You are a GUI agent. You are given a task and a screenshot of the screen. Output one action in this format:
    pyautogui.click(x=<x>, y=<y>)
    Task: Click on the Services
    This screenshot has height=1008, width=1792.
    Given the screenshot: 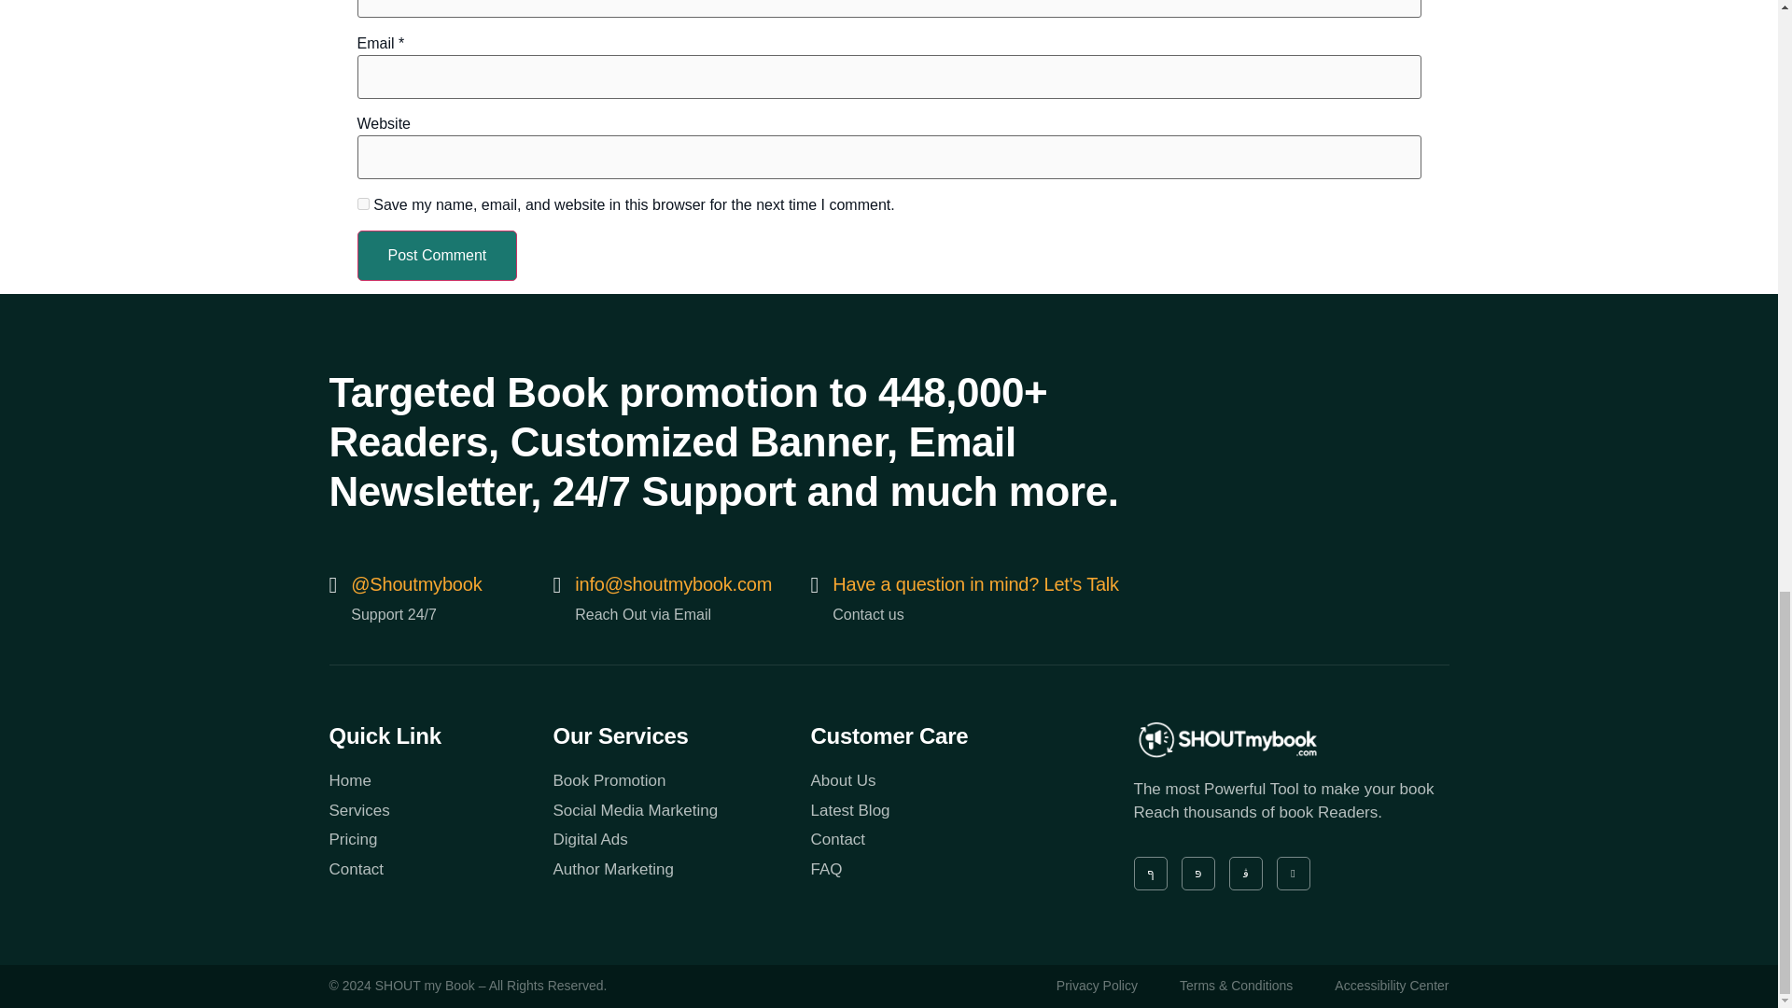 What is the action you would take?
    pyautogui.click(x=440, y=811)
    